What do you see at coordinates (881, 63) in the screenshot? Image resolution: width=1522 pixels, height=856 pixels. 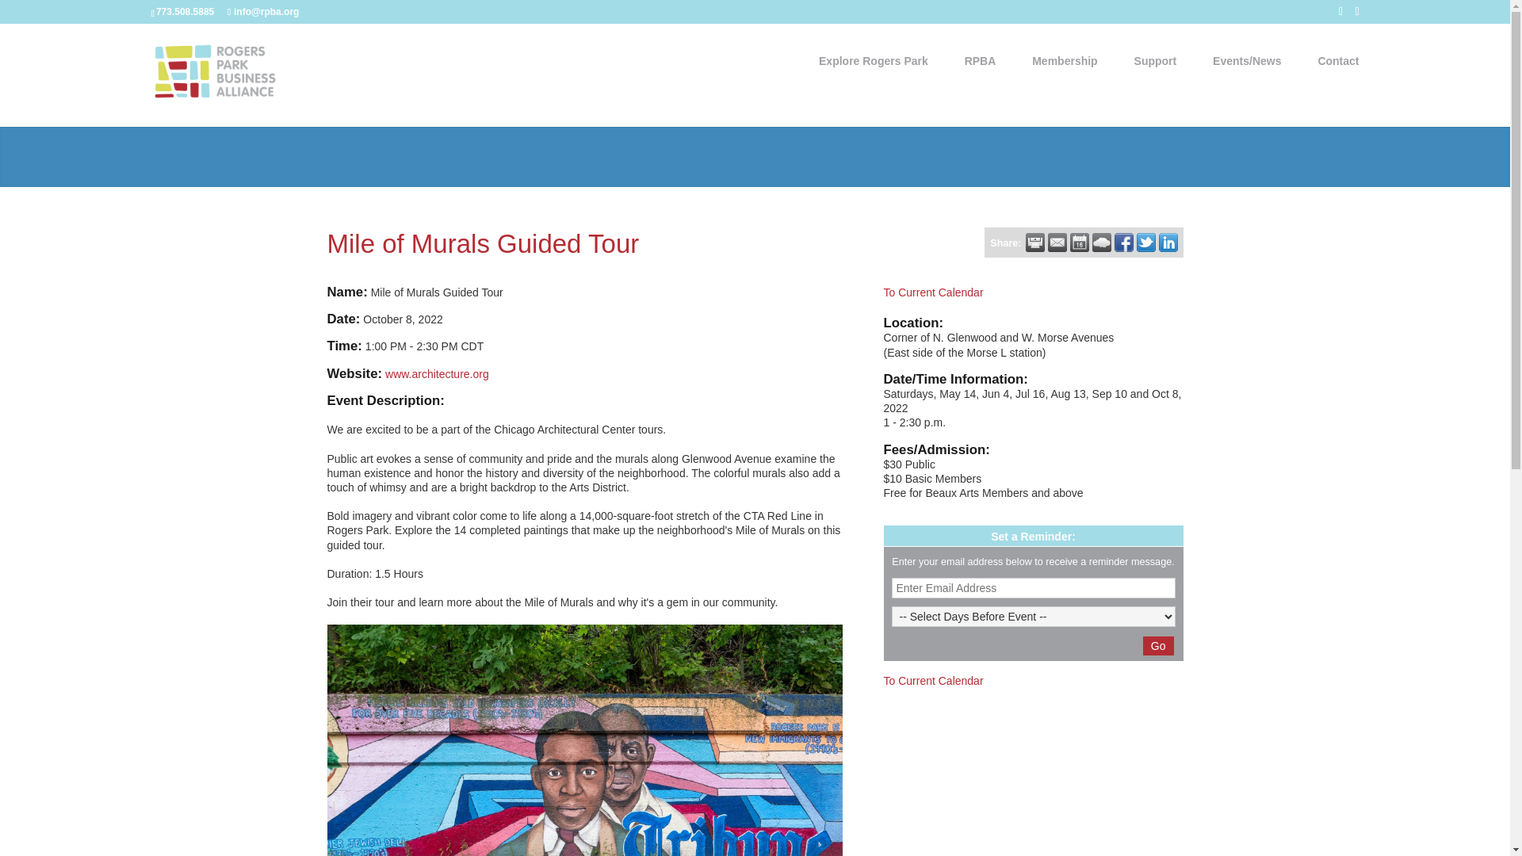 I see `Explore Rogers Park` at bounding box center [881, 63].